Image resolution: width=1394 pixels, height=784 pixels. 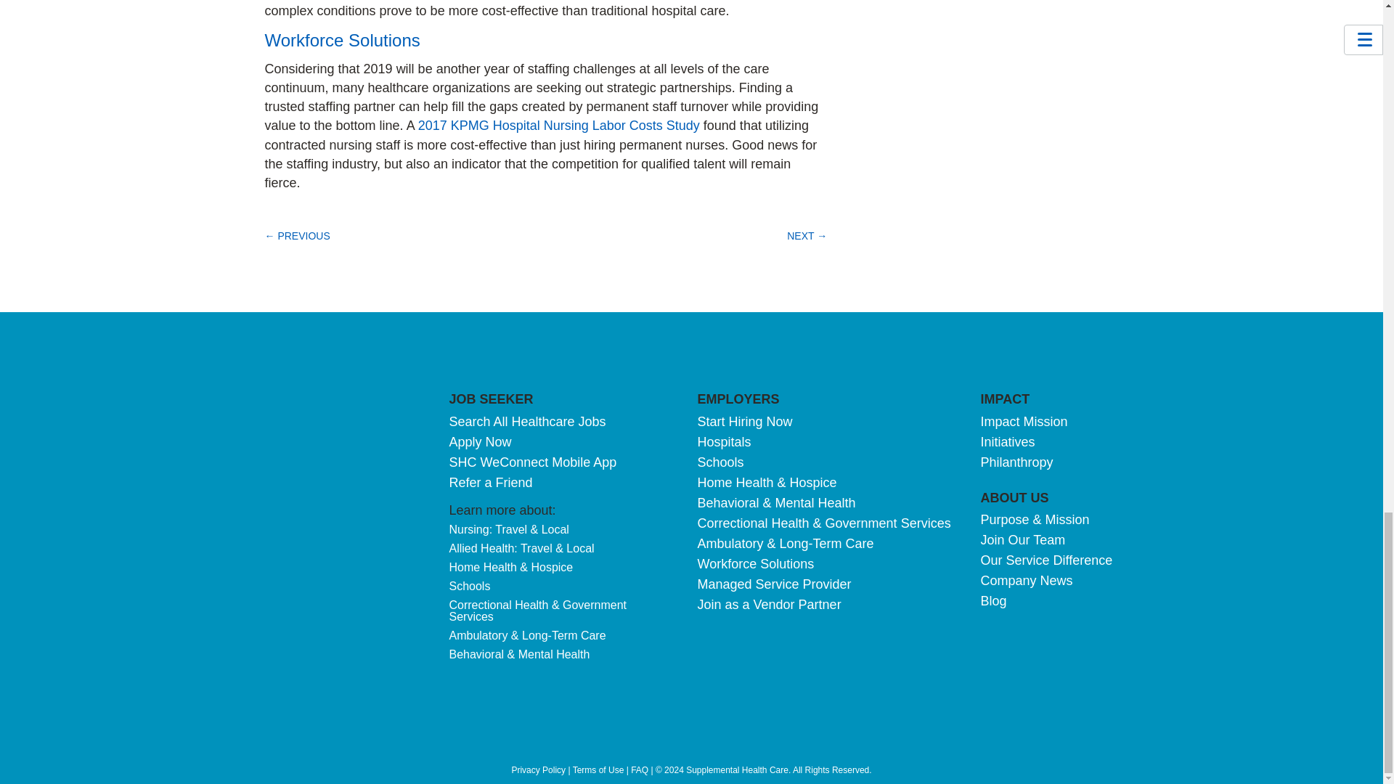 I want to click on Impact, so click(x=1005, y=399).